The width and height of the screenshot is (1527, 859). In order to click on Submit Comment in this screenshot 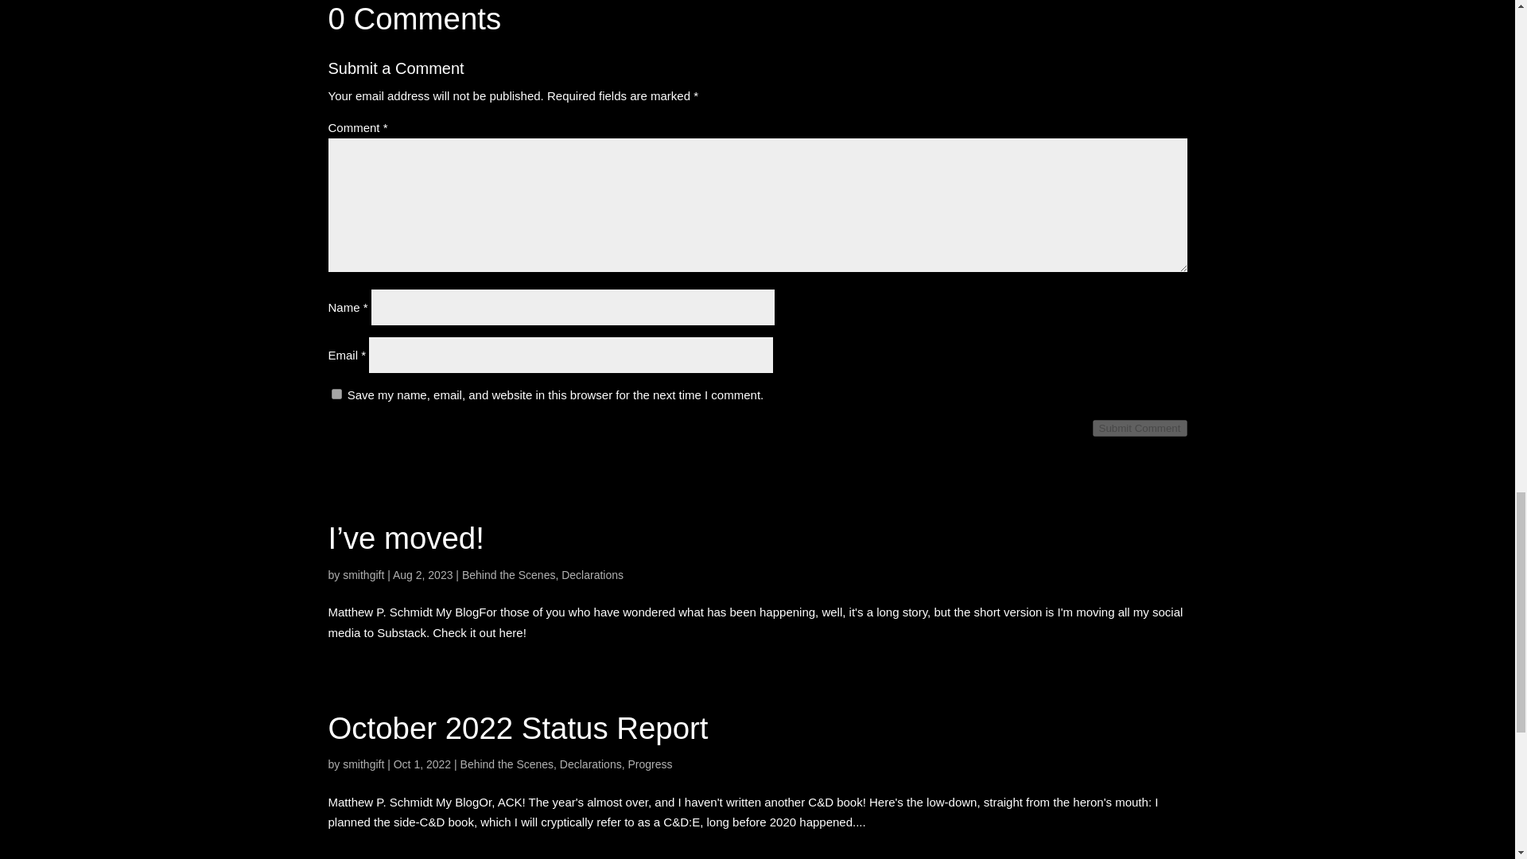, I will do `click(1140, 428)`.